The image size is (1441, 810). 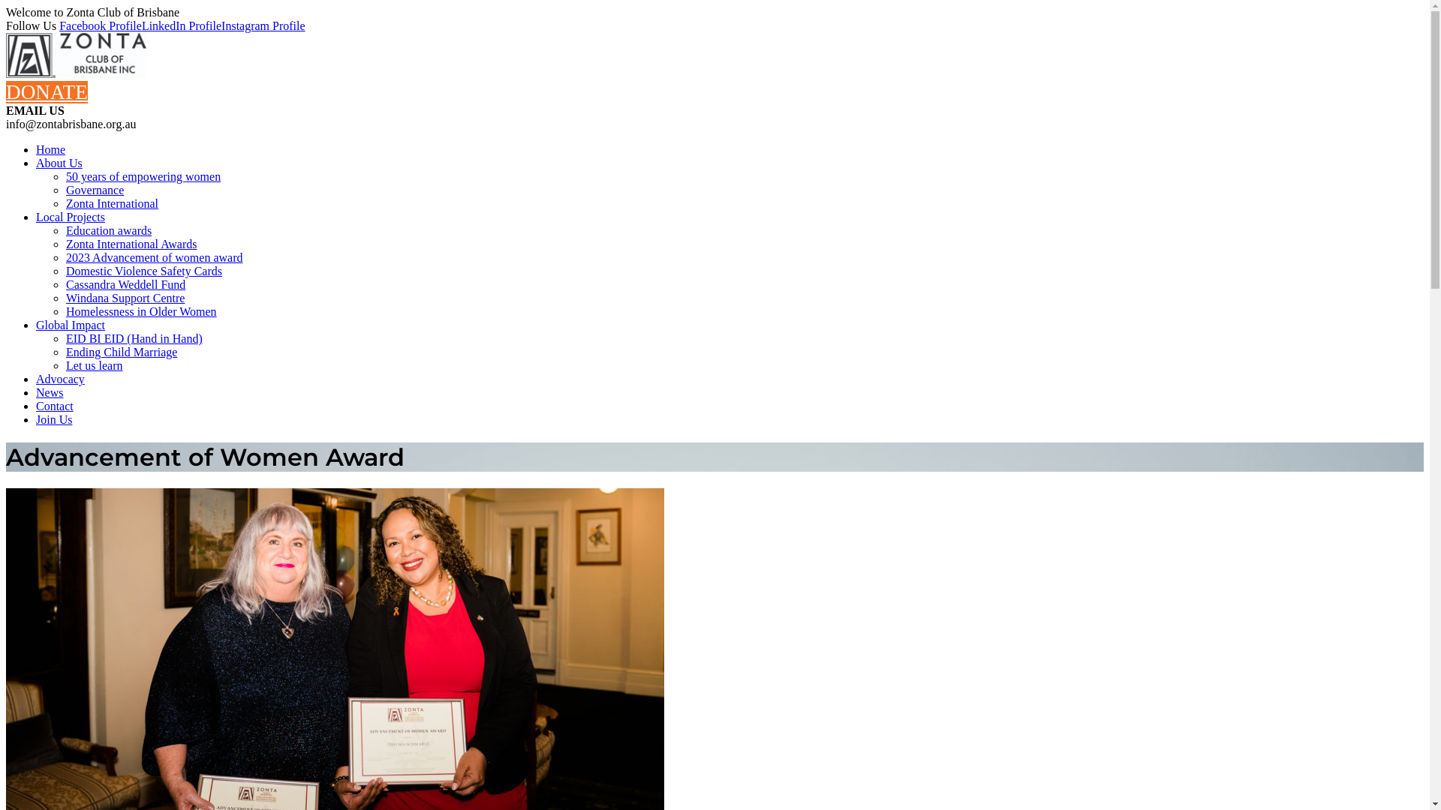 What do you see at coordinates (134, 339) in the screenshot?
I see `EID BI EID (Hand in Hand)` at bounding box center [134, 339].